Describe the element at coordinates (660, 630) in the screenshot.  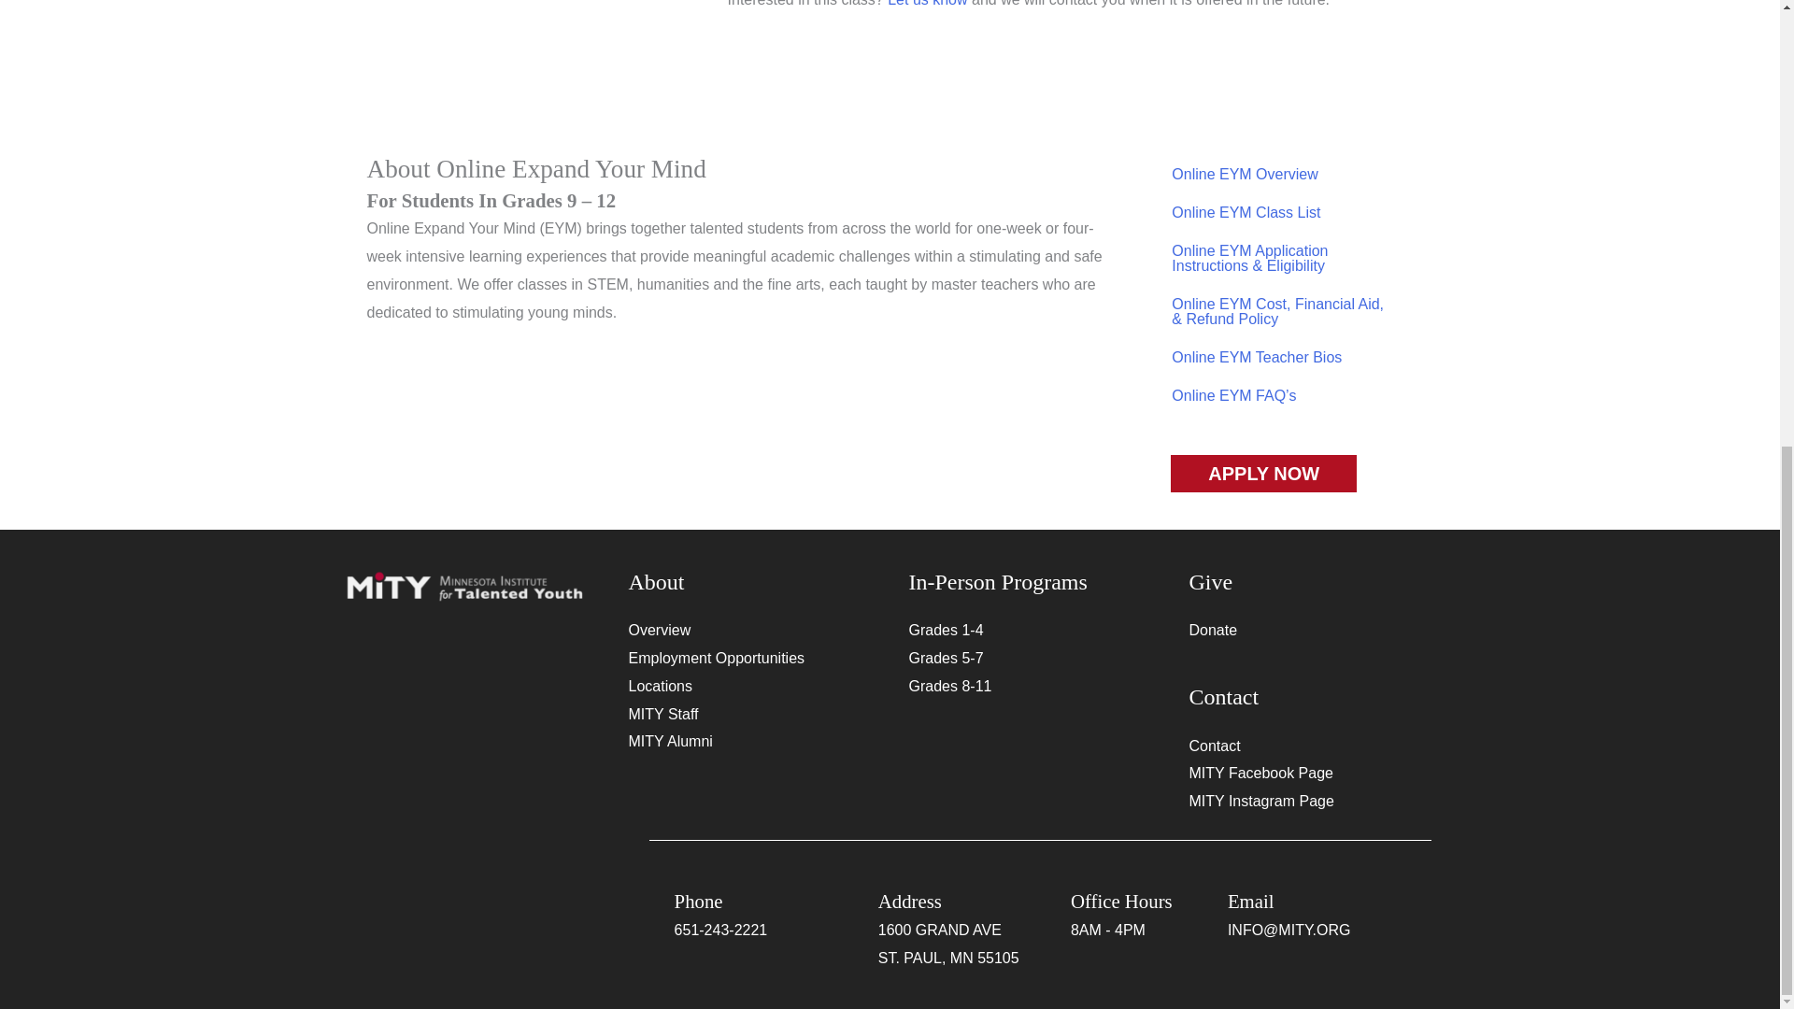
I see `Overview` at that location.